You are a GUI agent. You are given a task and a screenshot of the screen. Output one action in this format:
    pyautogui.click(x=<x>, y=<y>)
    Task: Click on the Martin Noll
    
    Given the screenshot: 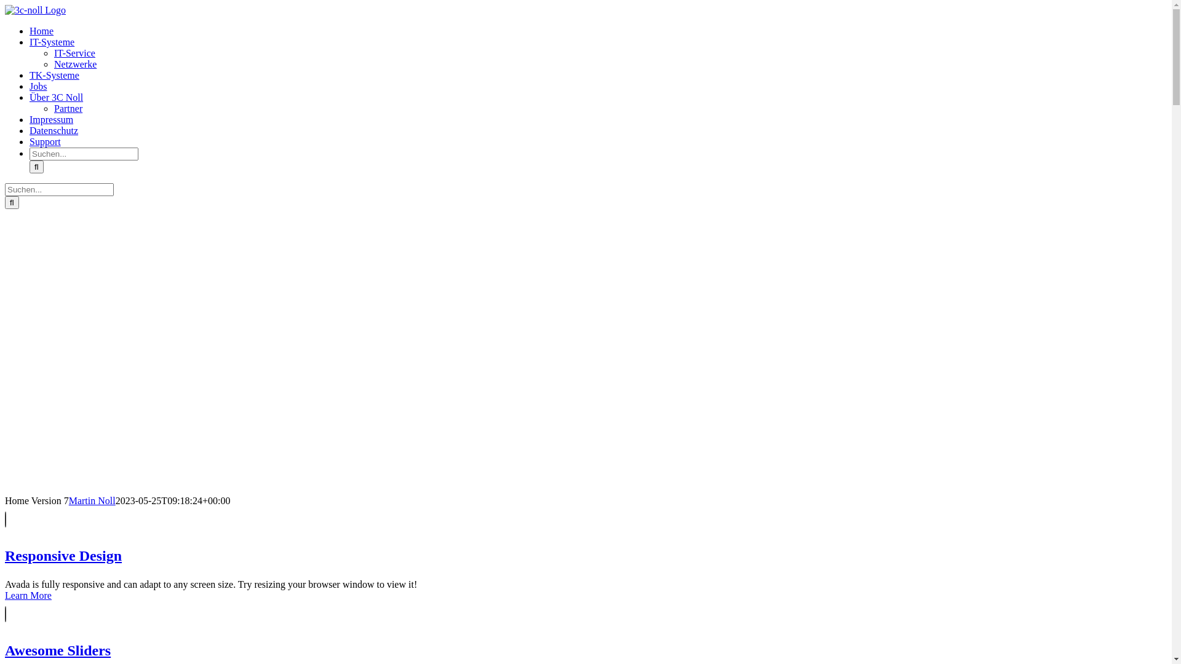 What is the action you would take?
    pyautogui.click(x=92, y=500)
    